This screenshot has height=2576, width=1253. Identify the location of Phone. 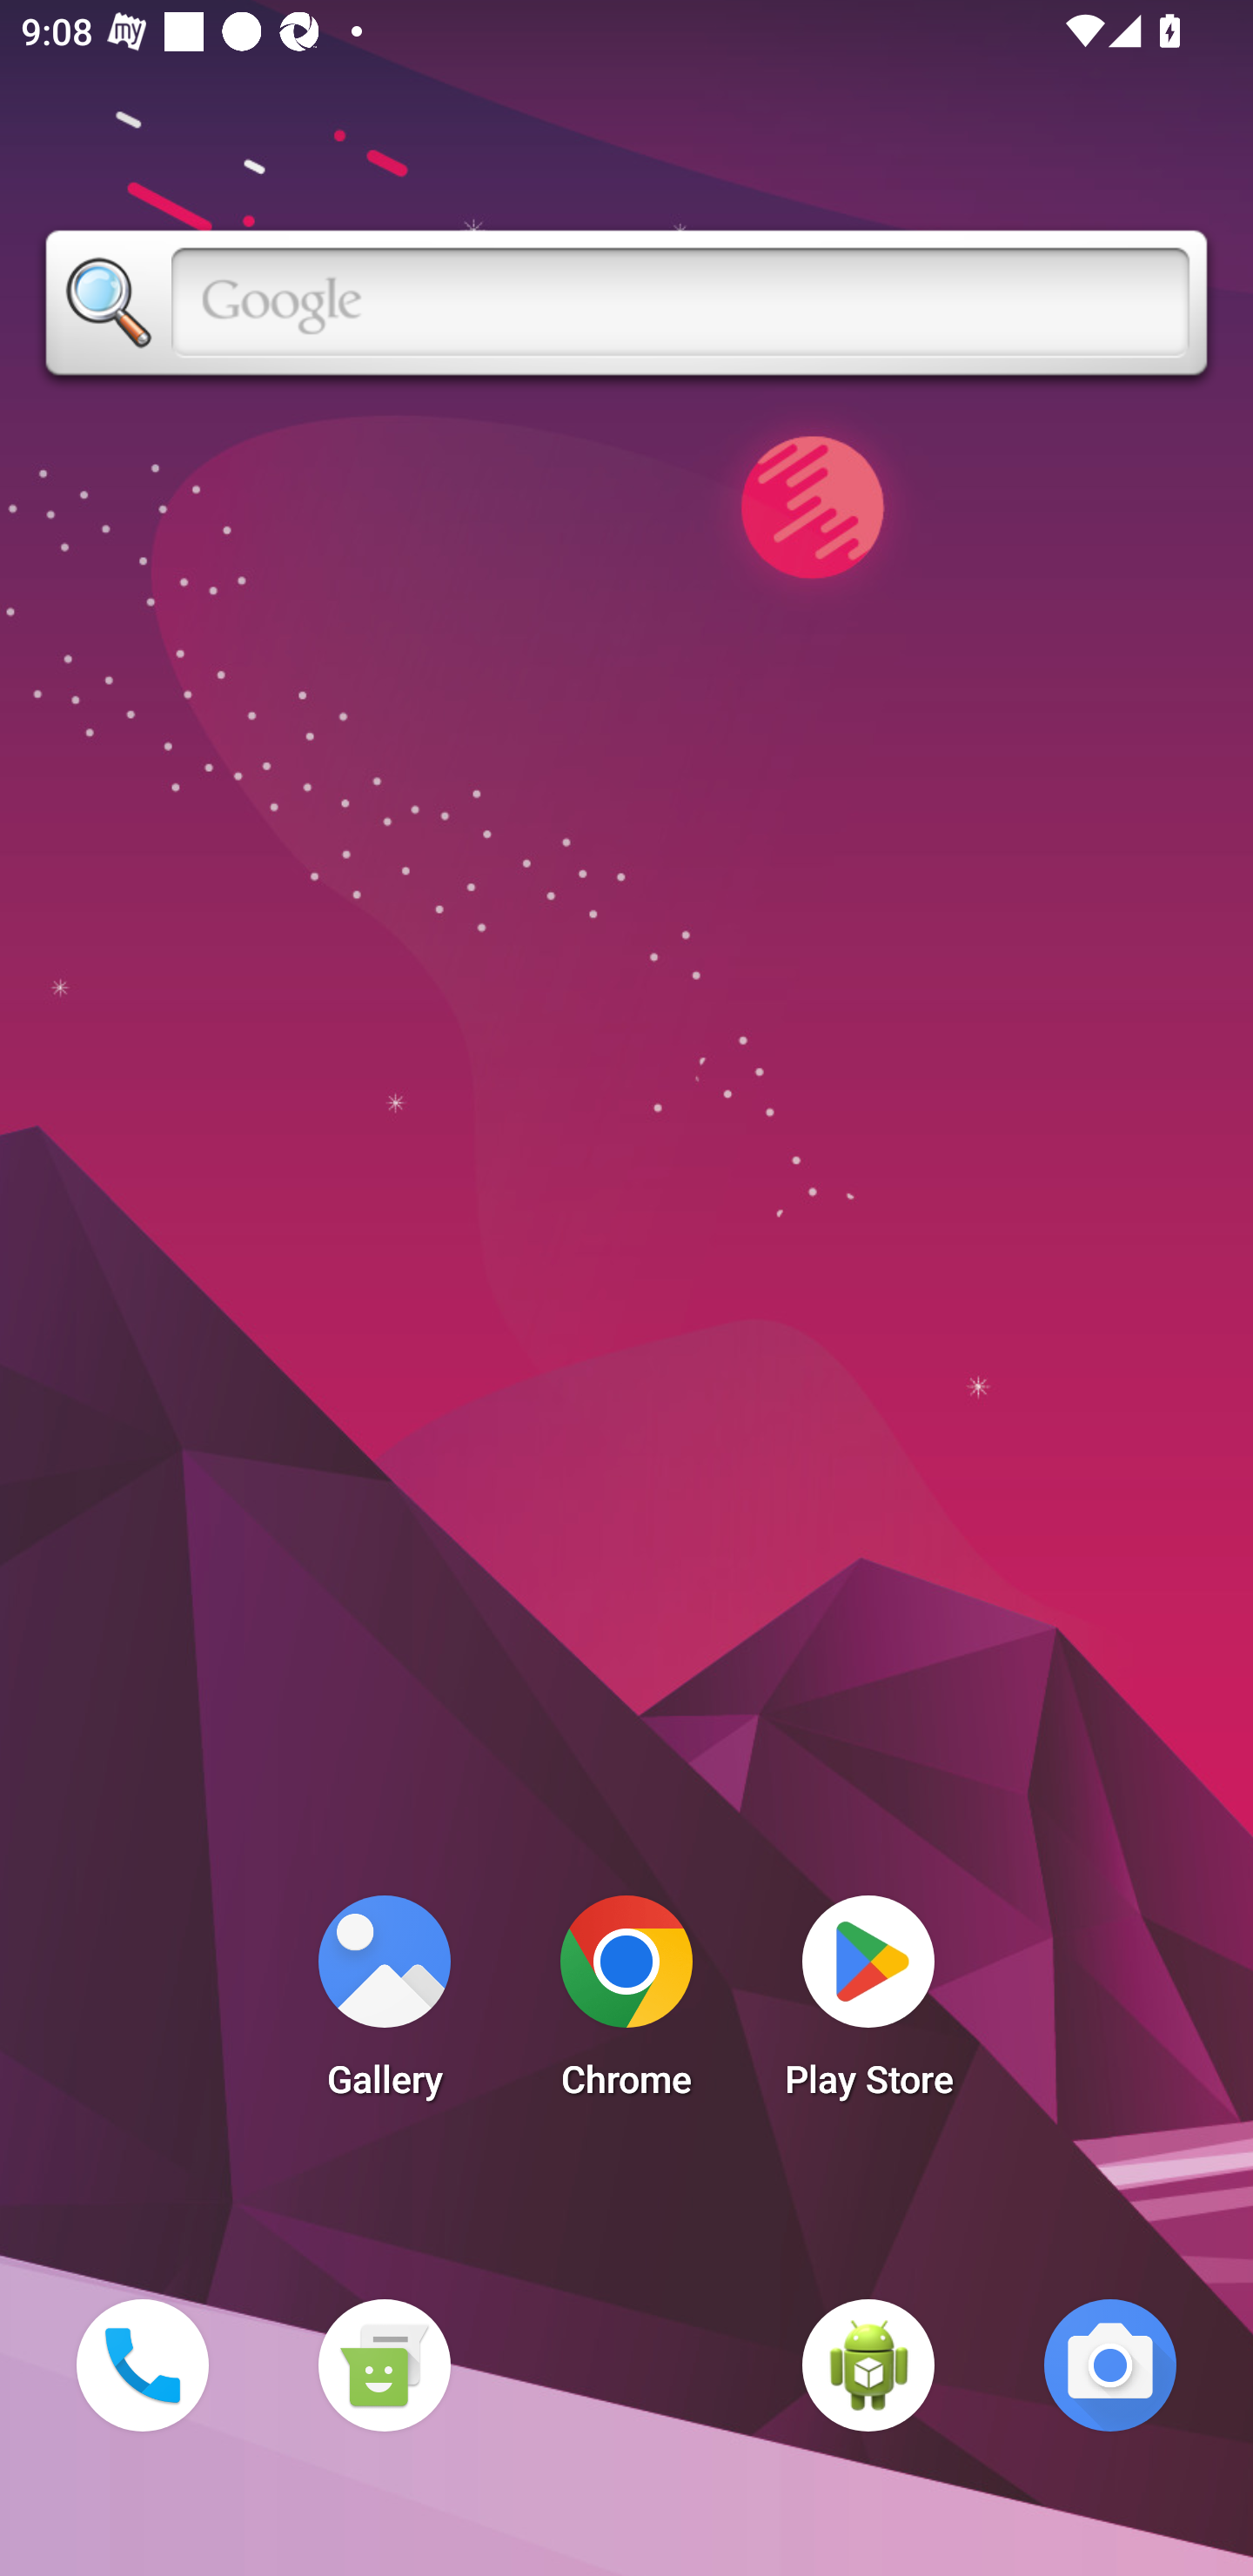
(142, 2365).